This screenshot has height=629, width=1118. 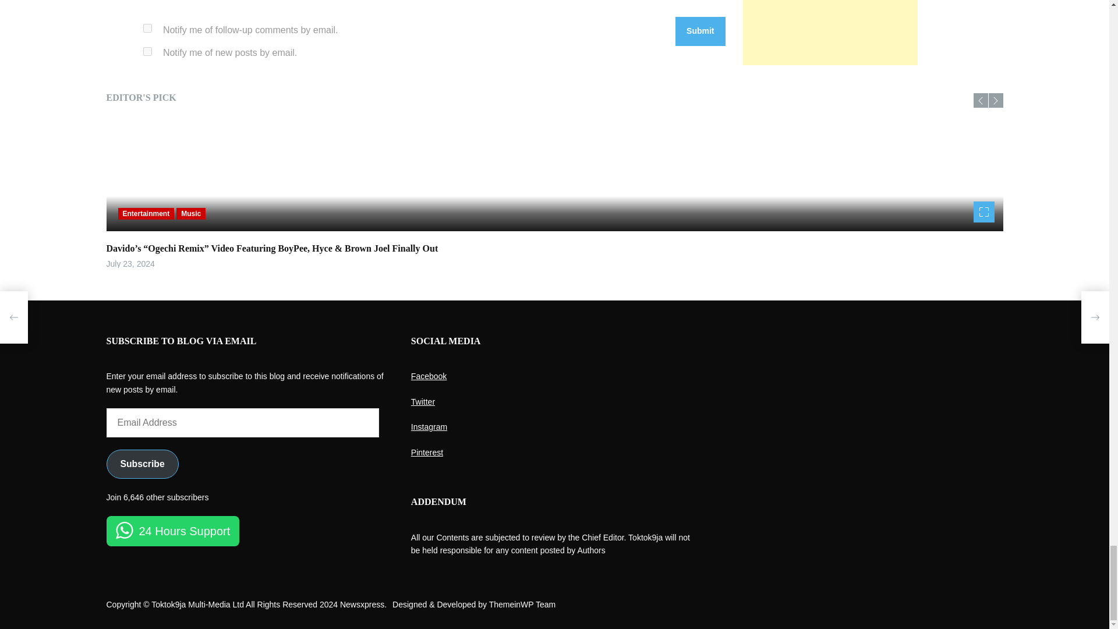 What do you see at coordinates (147, 28) in the screenshot?
I see `subscribe` at bounding box center [147, 28].